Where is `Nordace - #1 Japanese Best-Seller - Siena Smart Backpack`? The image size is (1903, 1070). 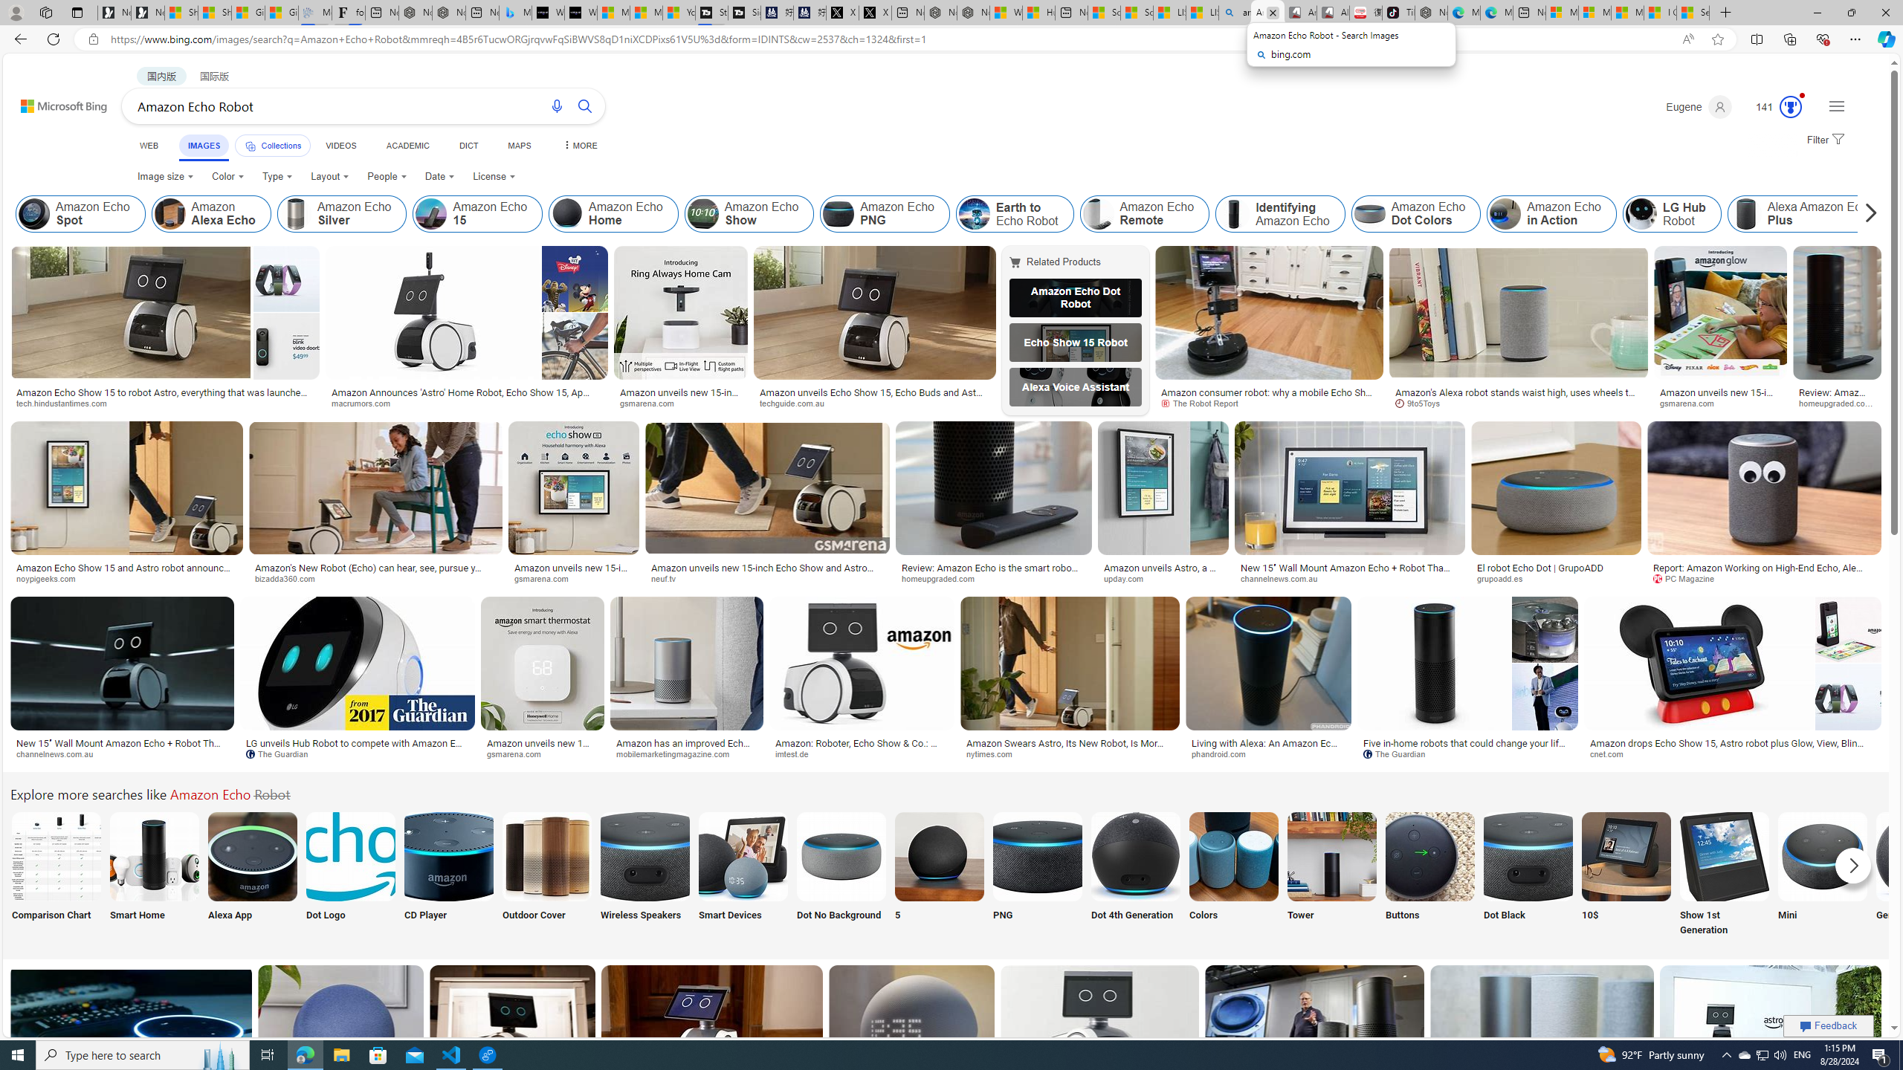
Nordace - #1 Japanese Best-Seller - Siena Smart Backpack is located at coordinates (449, 13).